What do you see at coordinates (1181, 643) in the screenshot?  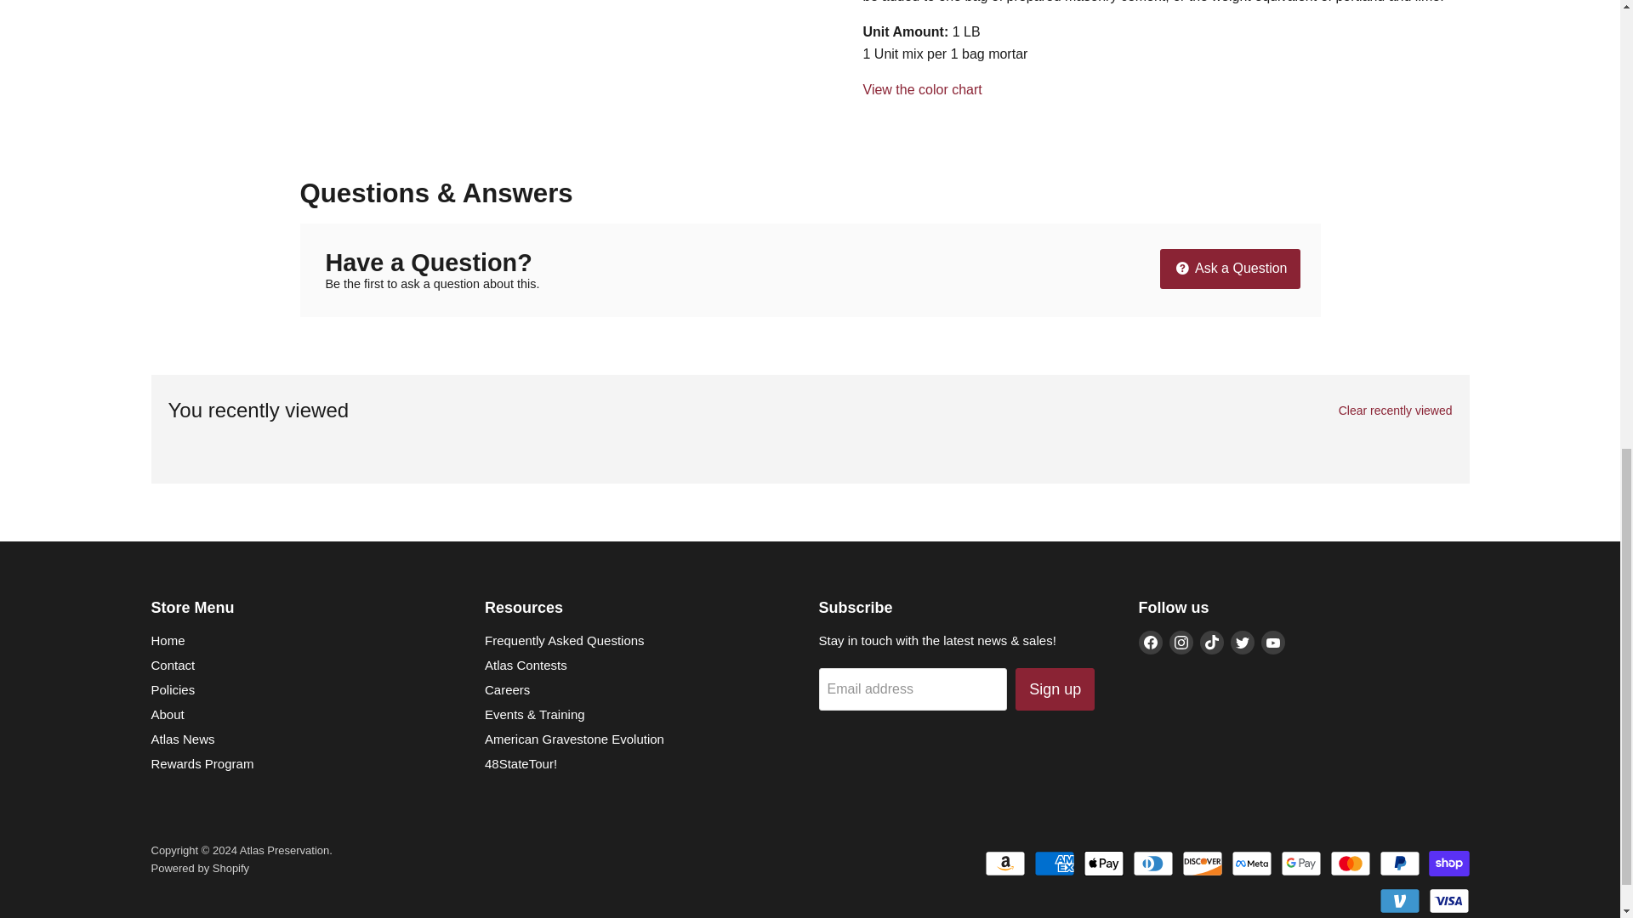 I see `Instagram` at bounding box center [1181, 643].